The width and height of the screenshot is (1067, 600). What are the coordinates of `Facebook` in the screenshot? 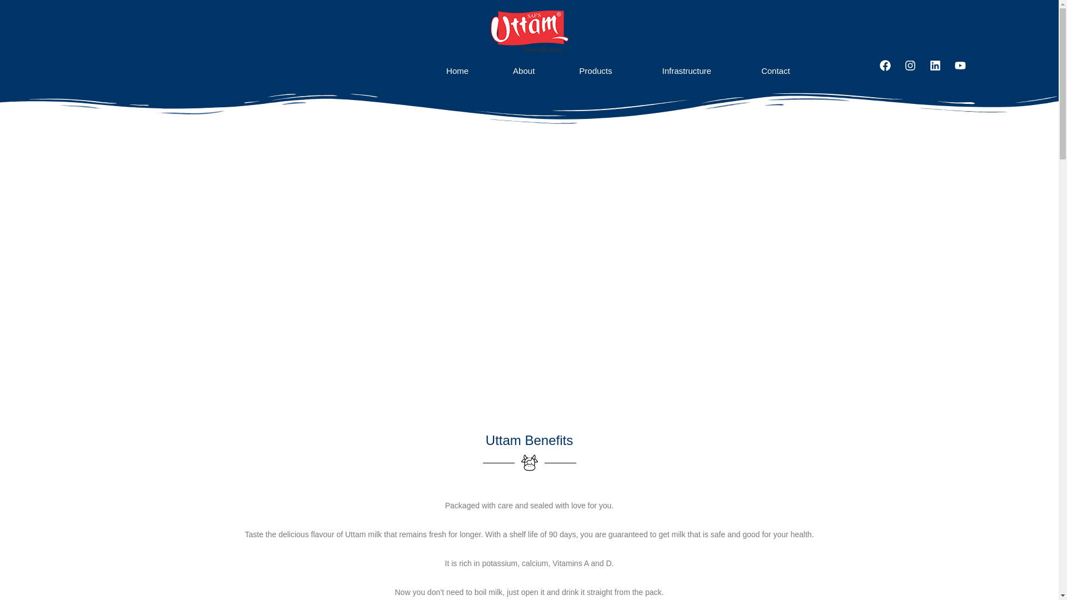 It's located at (890, 71).